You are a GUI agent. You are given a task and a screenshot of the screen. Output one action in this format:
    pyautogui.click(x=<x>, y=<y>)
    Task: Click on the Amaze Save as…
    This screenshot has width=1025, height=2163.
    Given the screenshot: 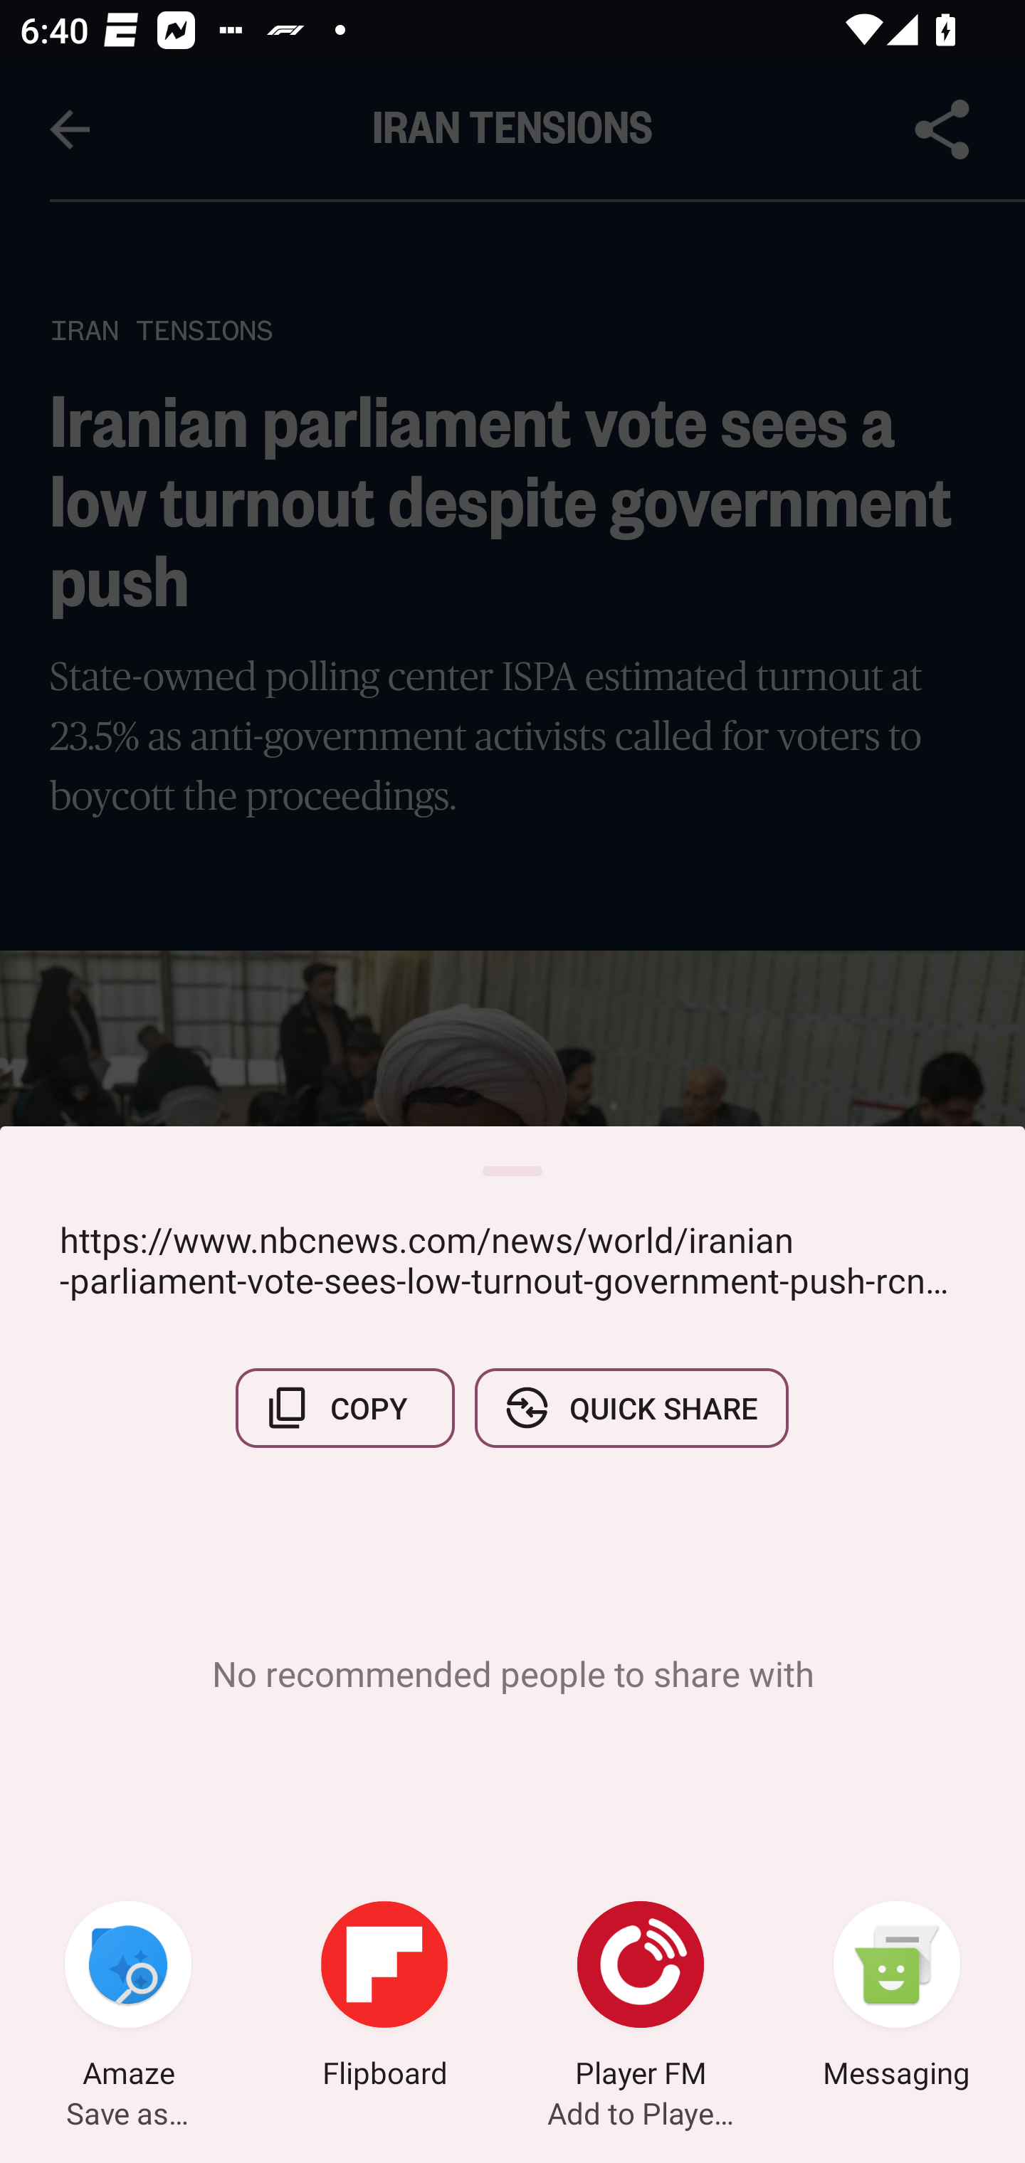 What is the action you would take?
    pyautogui.click(x=128, y=1998)
    